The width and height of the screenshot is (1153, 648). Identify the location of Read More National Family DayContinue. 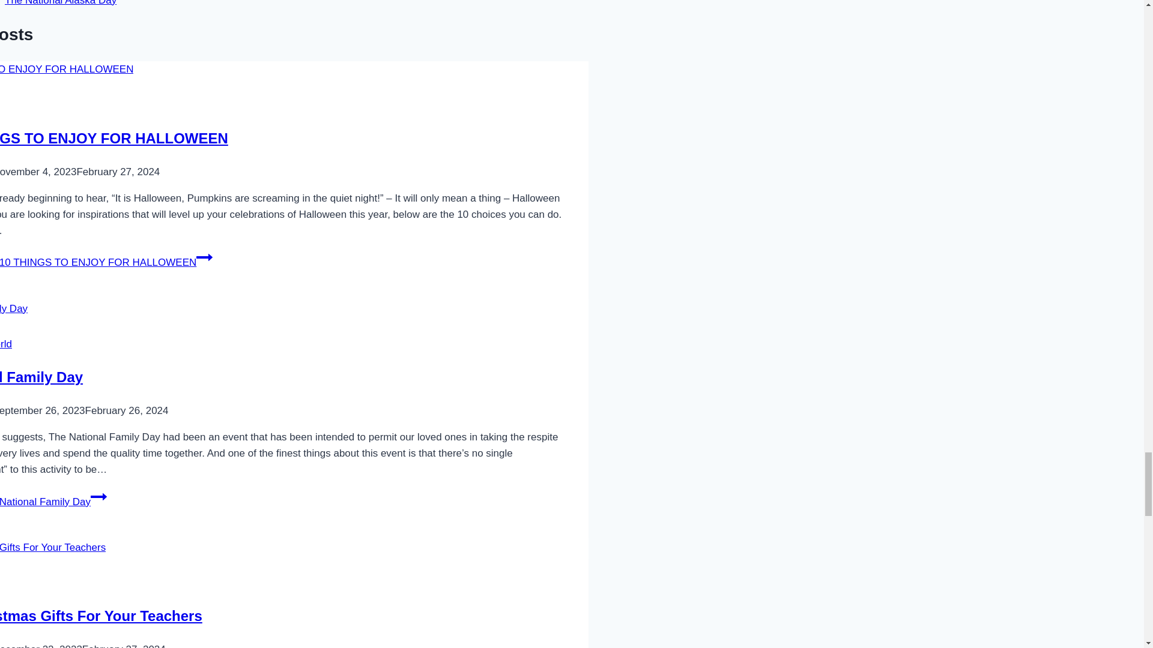
(53, 502).